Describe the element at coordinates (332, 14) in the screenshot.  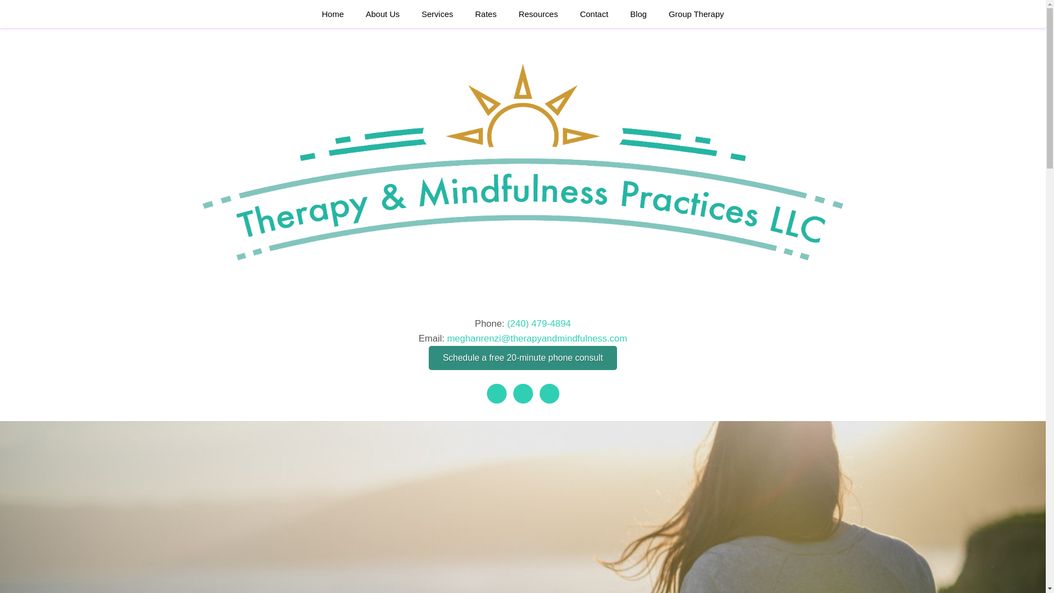
I see `Home` at that location.